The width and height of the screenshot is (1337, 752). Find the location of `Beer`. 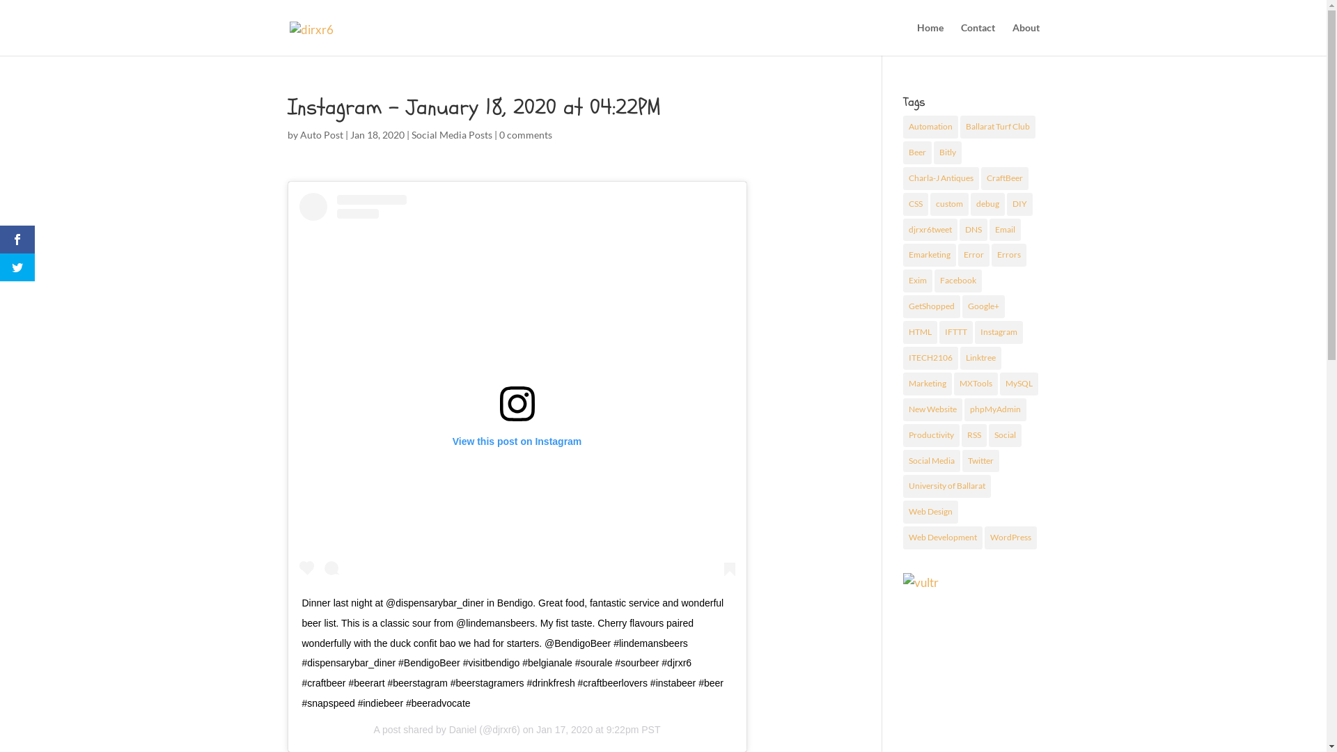

Beer is located at coordinates (918, 153).